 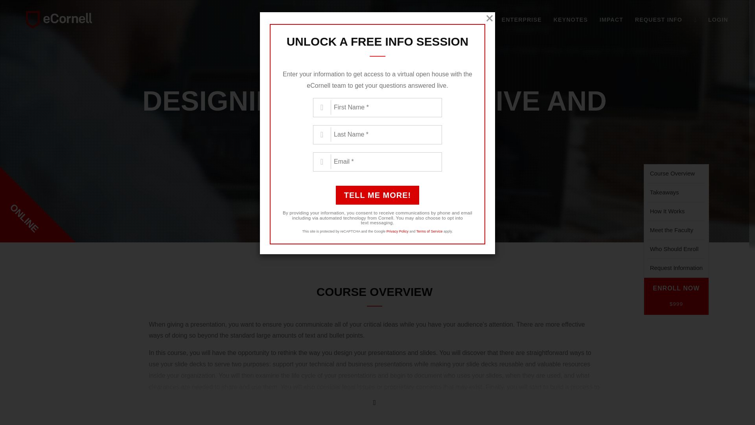 What do you see at coordinates (718, 19) in the screenshot?
I see `LOGIN` at bounding box center [718, 19].